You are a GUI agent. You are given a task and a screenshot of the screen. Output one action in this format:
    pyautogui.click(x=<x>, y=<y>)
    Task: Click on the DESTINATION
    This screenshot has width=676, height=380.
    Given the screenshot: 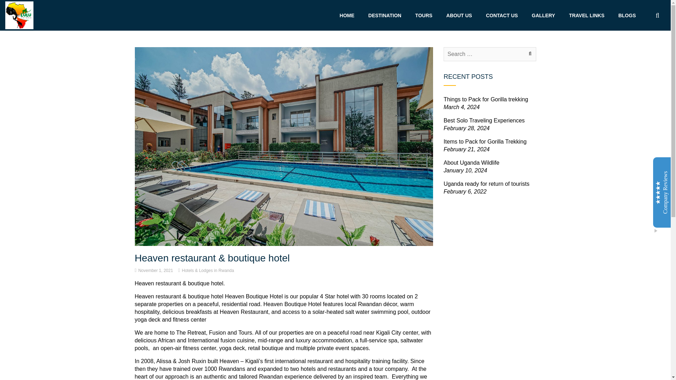 What is the action you would take?
    pyautogui.click(x=385, y=15)
    